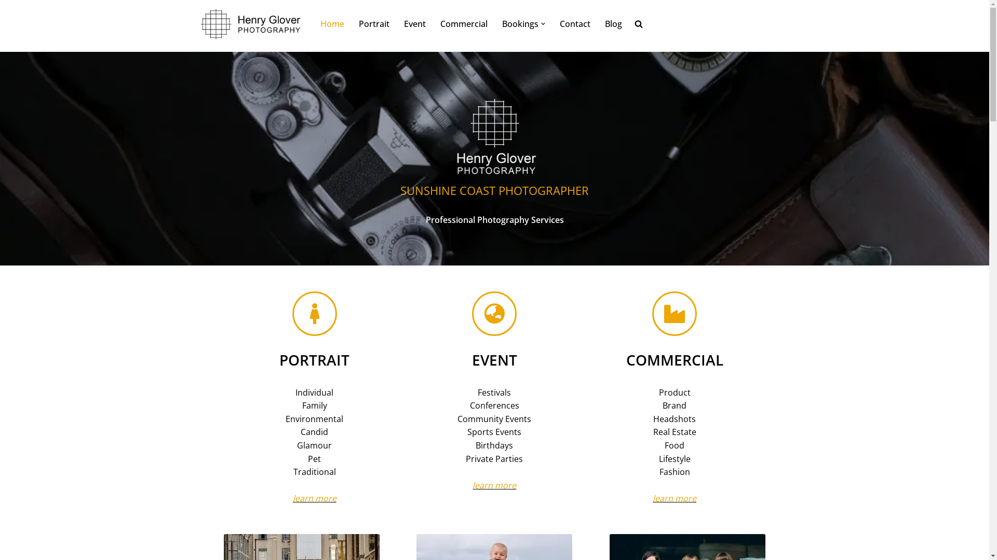 This screenshot has width=997, height=560. What do you see at coordinates (464, 24) in the screenshot?
I see `Commercial` at bounding box center [464, 24].